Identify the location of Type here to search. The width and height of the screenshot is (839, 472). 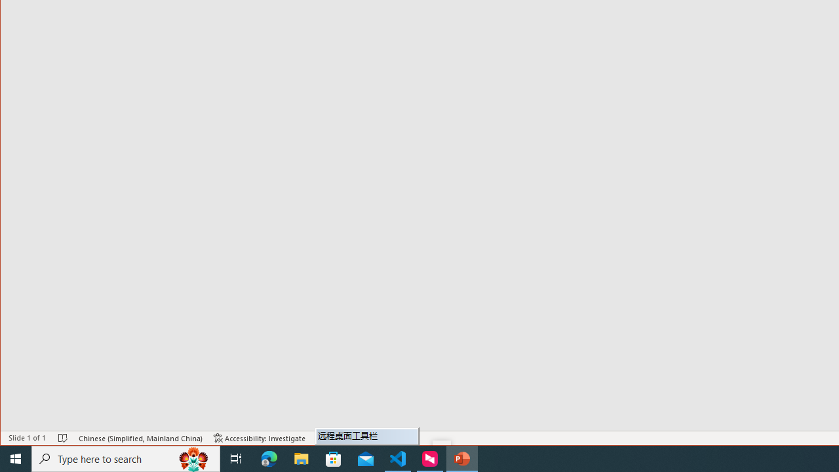
(126, 459).